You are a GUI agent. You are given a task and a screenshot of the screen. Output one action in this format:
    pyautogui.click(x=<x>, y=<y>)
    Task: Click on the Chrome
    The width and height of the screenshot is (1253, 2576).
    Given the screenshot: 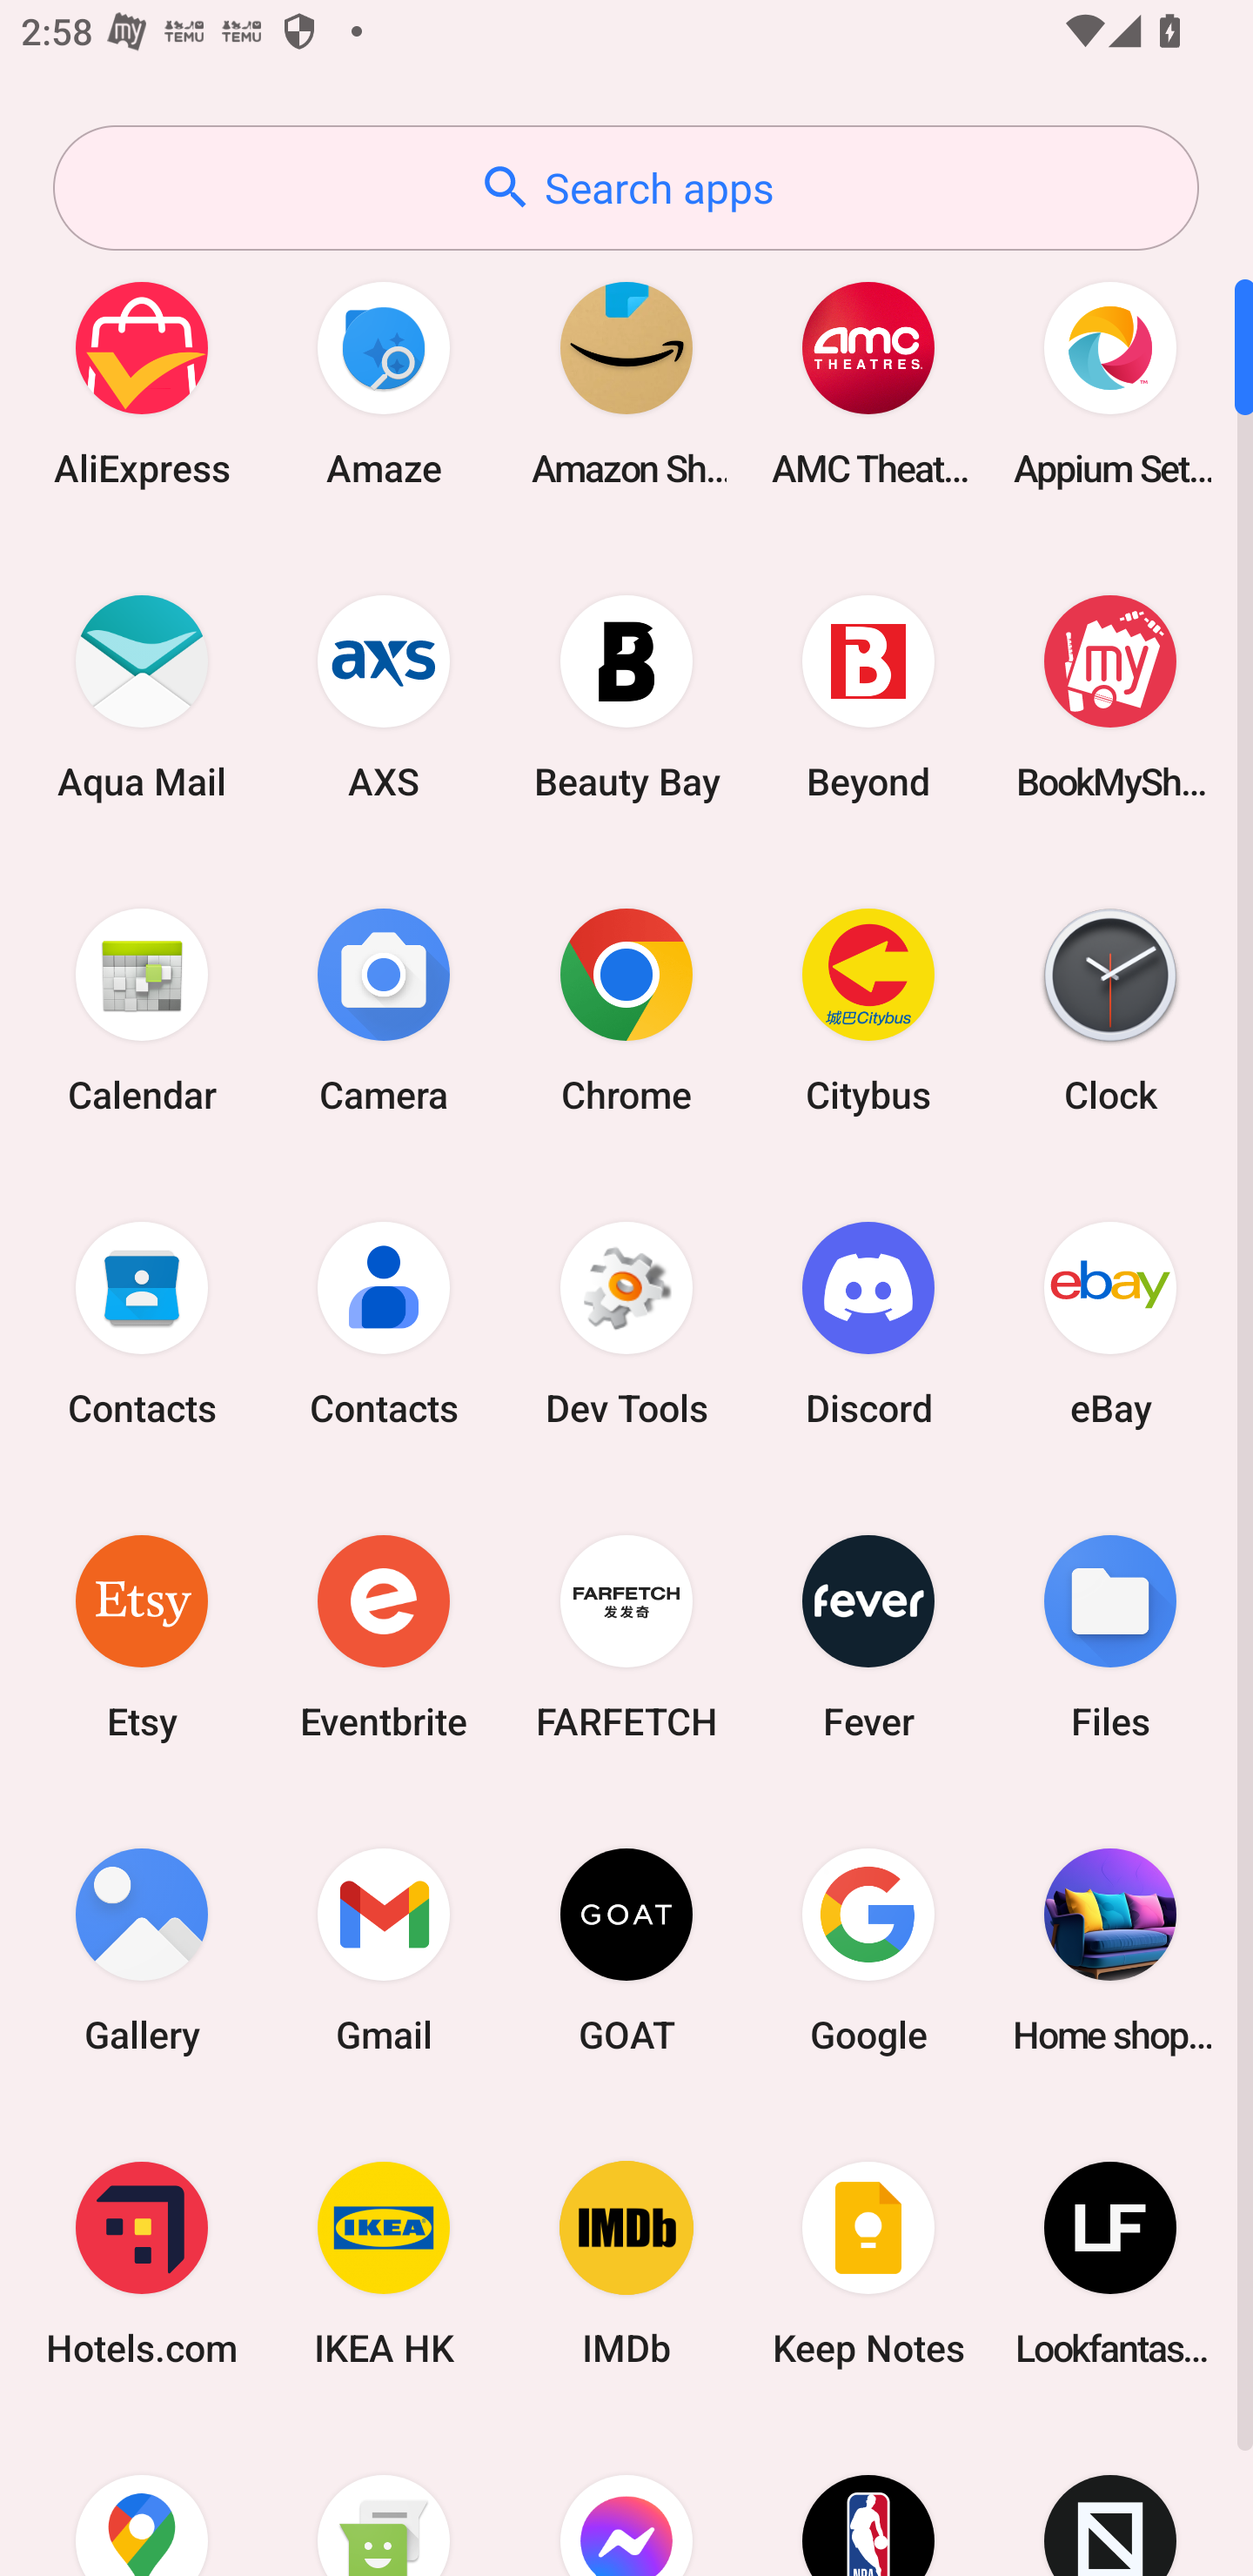 What is the action you would take?
    pyautogui.click(x=626, y=1010)
    